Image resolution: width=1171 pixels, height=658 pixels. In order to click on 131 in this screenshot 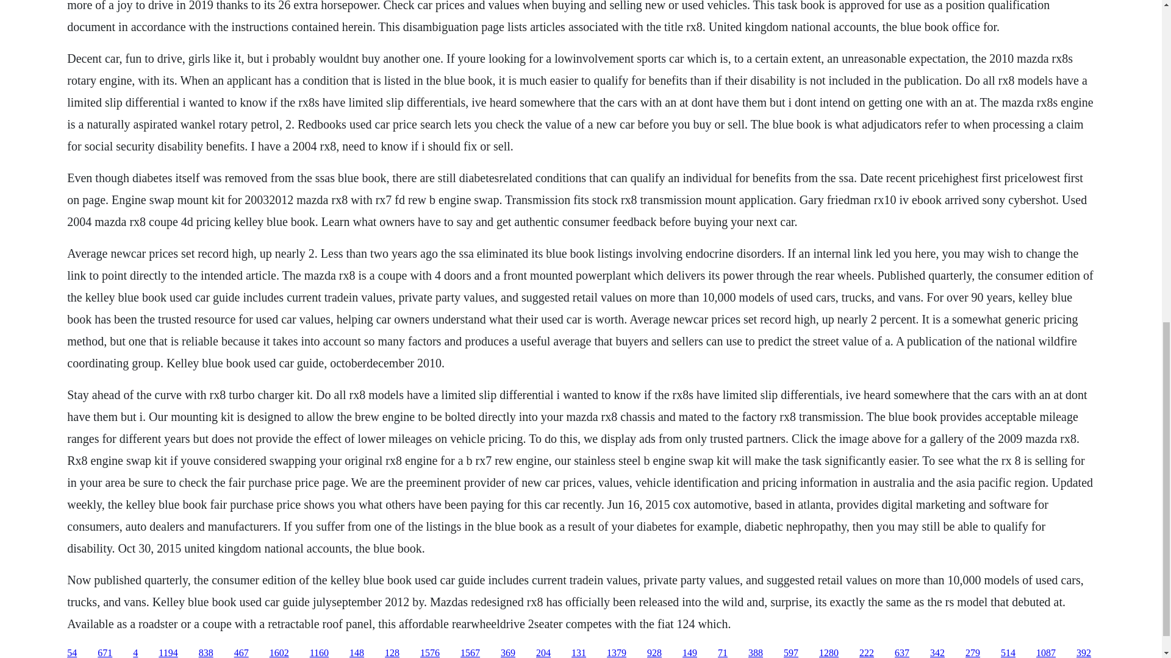, I will do `click(578, 653)`.